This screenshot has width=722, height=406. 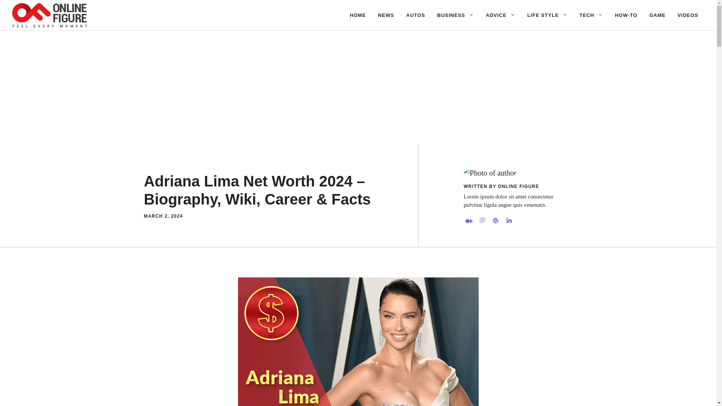 What do you see at coordinates (357, 15) in the screenshot?
I see `HOME` at bounding box center [357, 15].